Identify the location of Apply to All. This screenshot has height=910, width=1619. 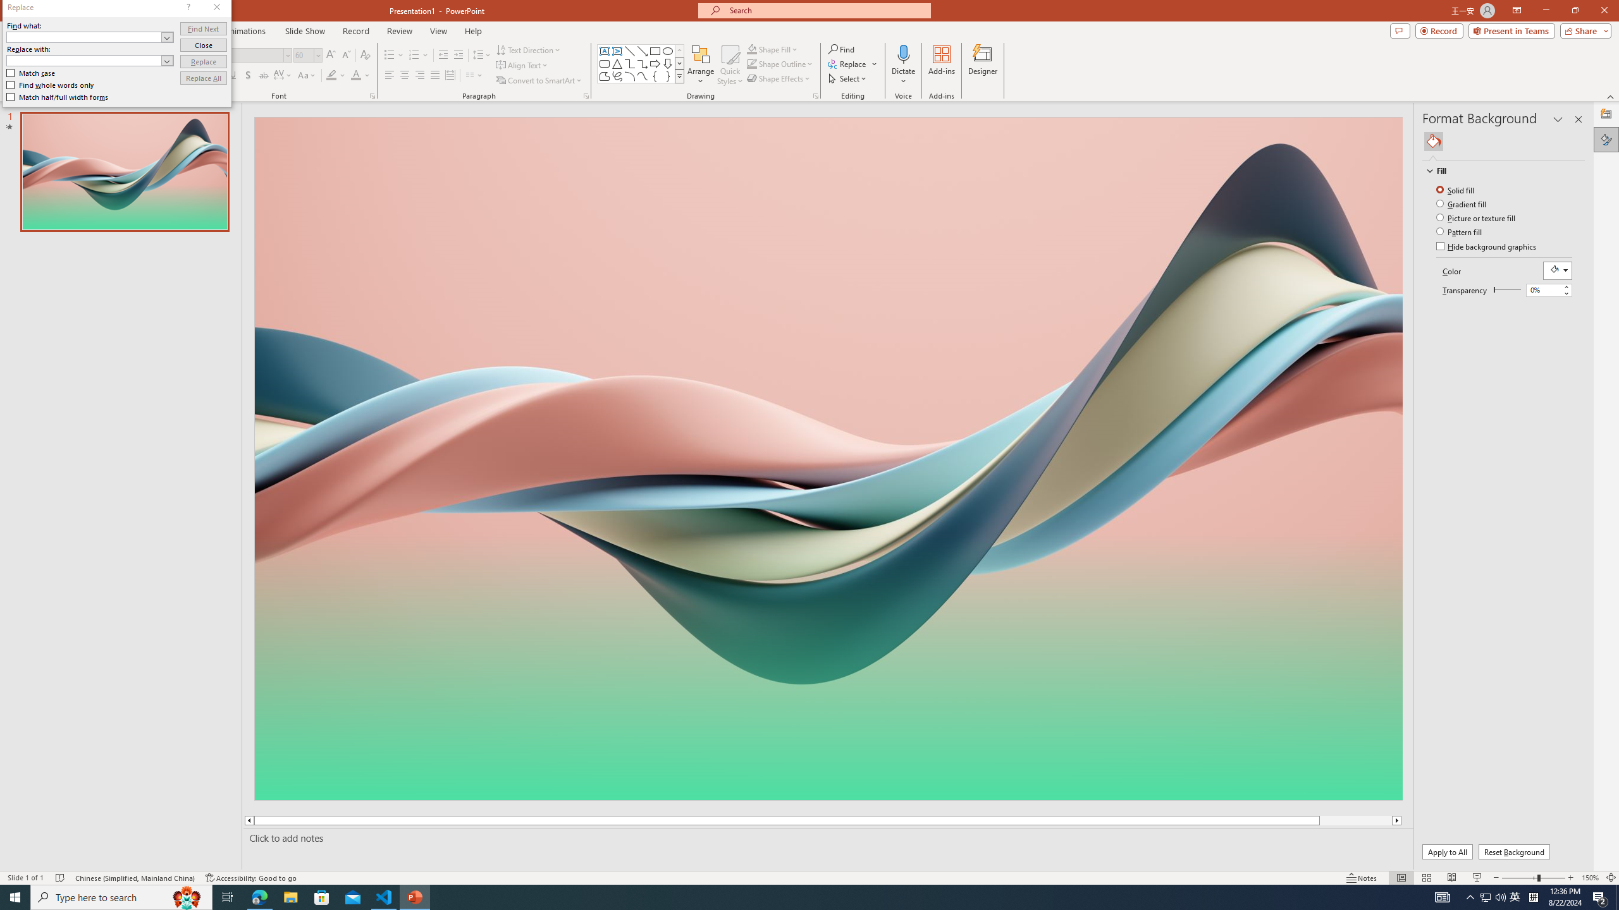
(1448, 852).